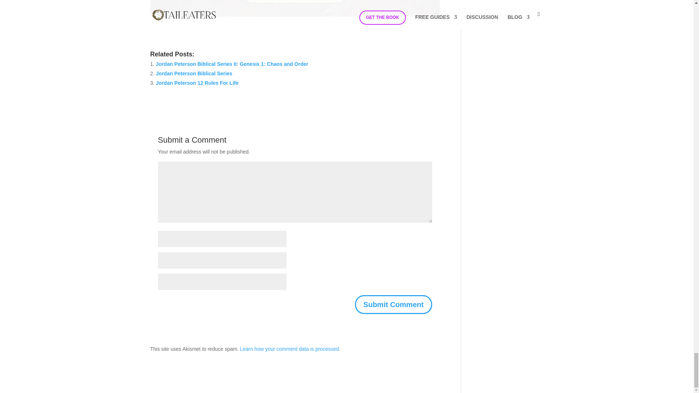  I want to click on Submit Comment, so click(393, 304).